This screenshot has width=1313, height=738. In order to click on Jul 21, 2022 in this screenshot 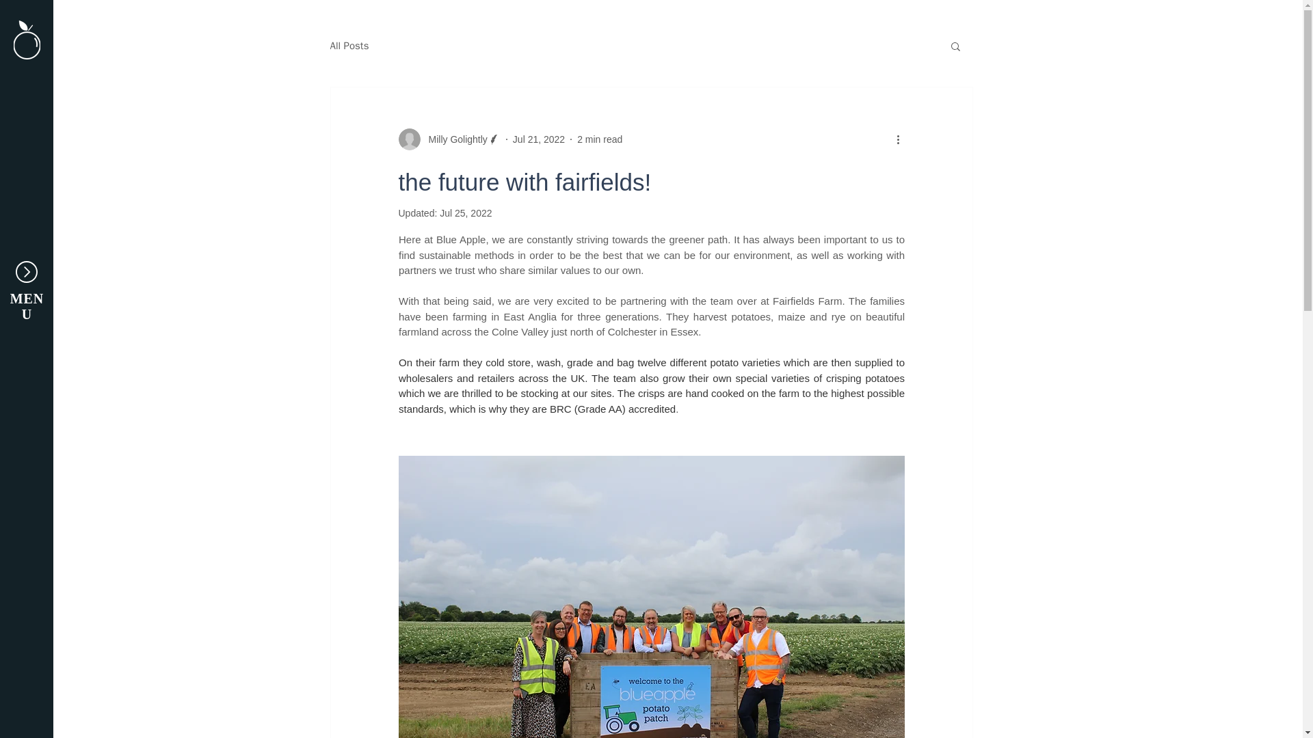, I will do `click(539, 139)`.